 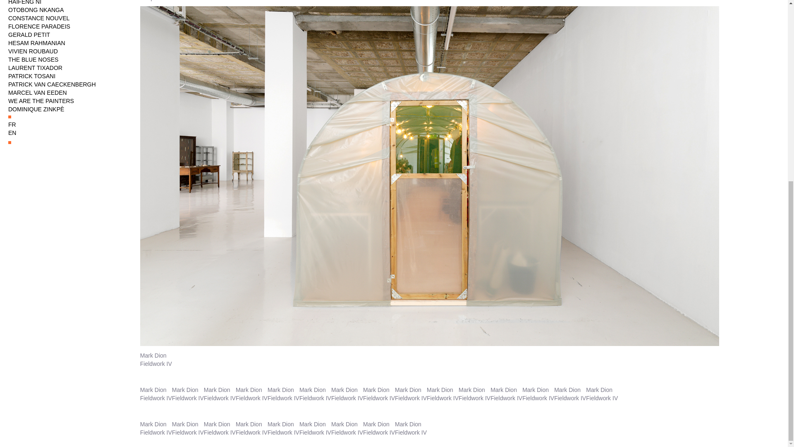 What do you see at coordinates (64, 35) in the screenshot?
I see `GERALD PETIT` at bounding box center [64, 35].